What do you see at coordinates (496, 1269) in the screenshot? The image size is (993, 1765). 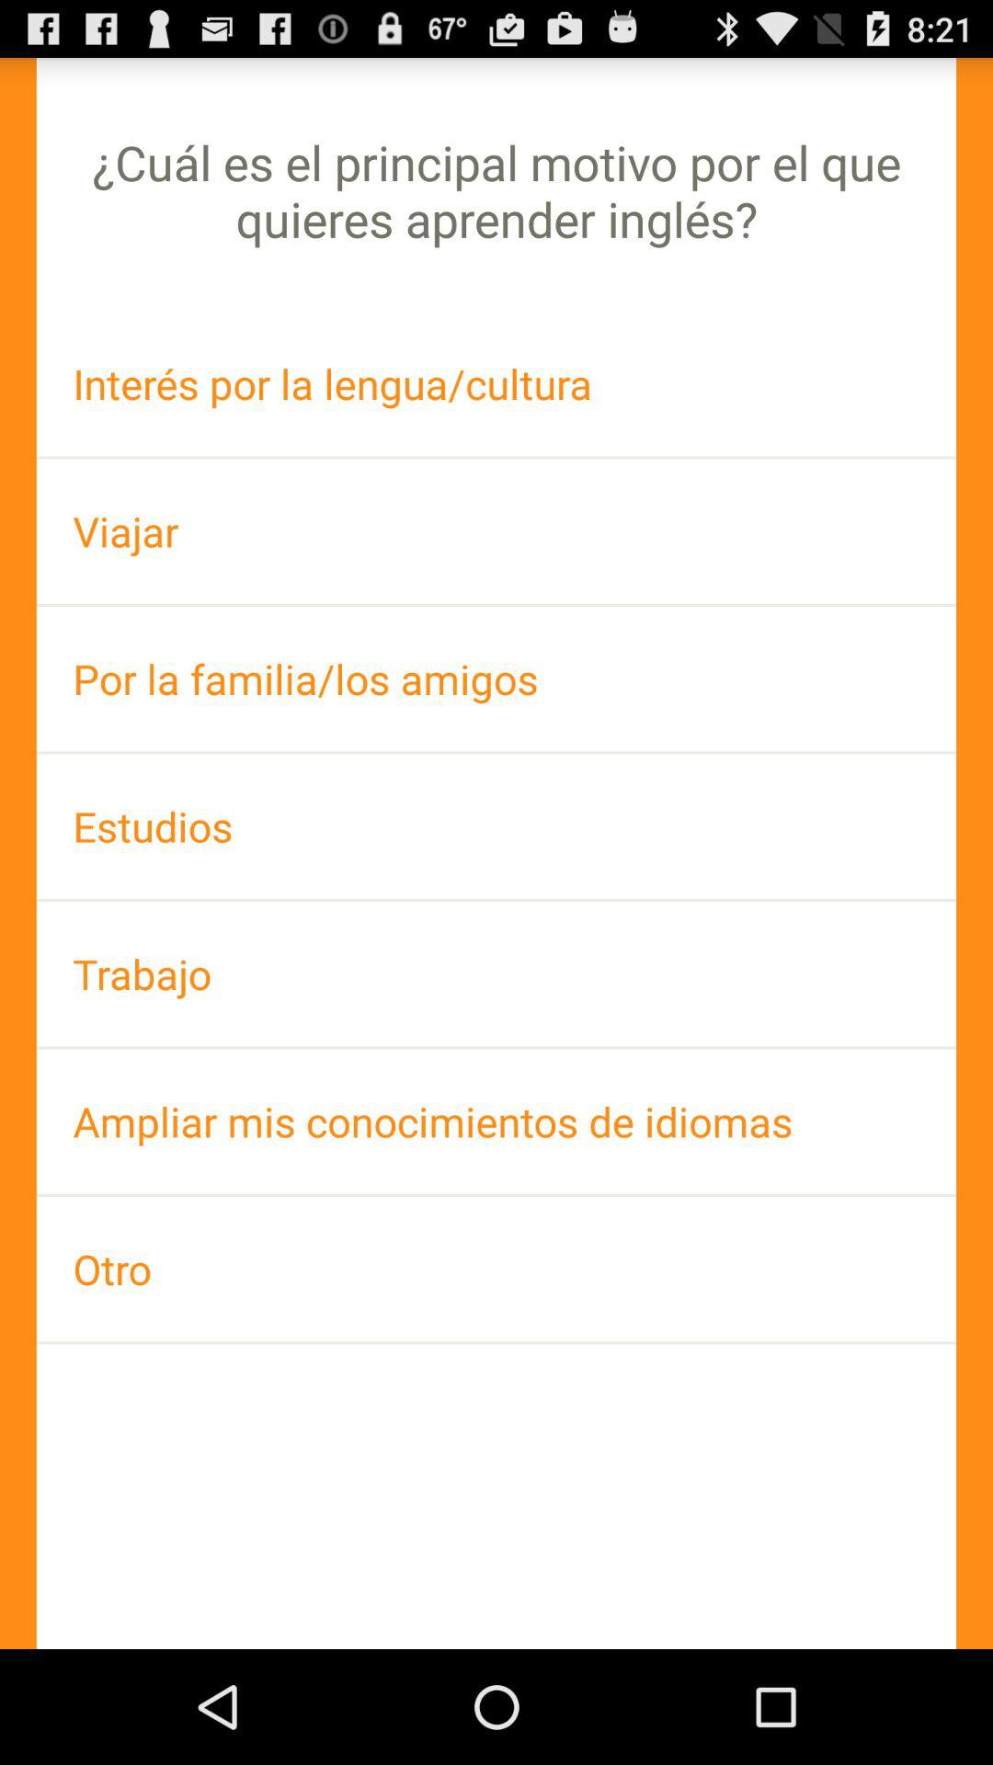 I see `launch otro icon` at bounding box center [496, 1269].